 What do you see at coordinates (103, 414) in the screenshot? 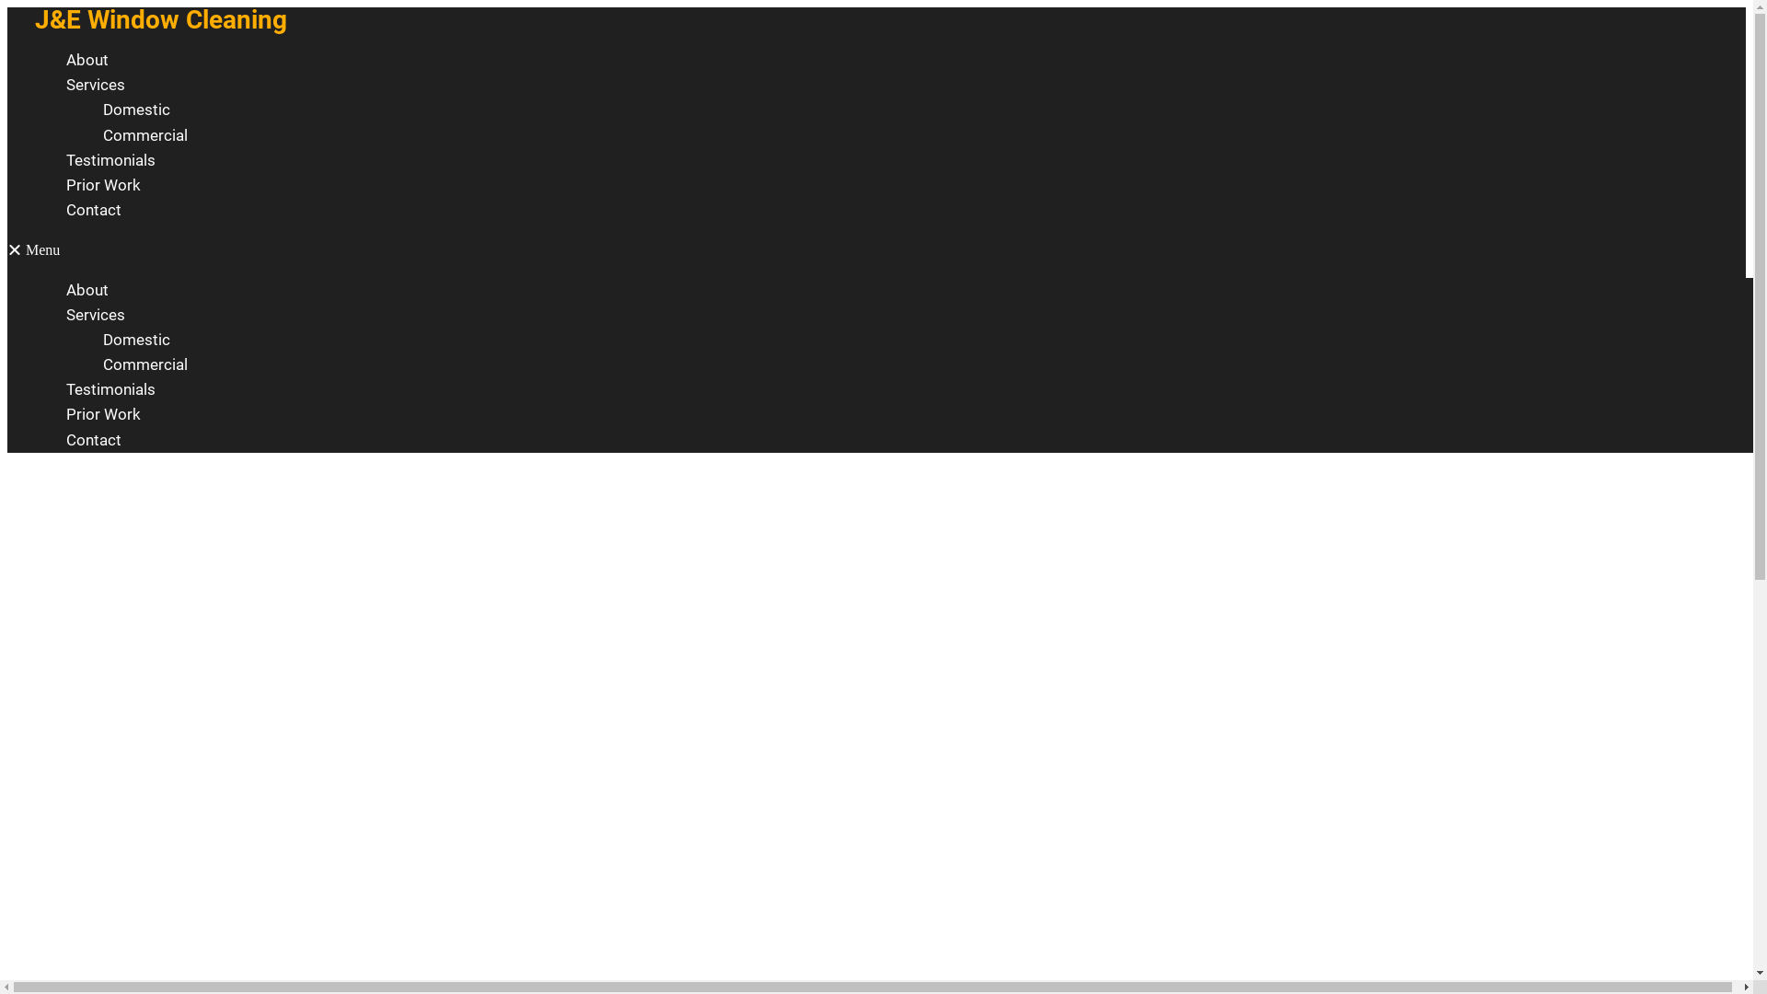
I see `Prior Work` at bounding box center [103, 414].